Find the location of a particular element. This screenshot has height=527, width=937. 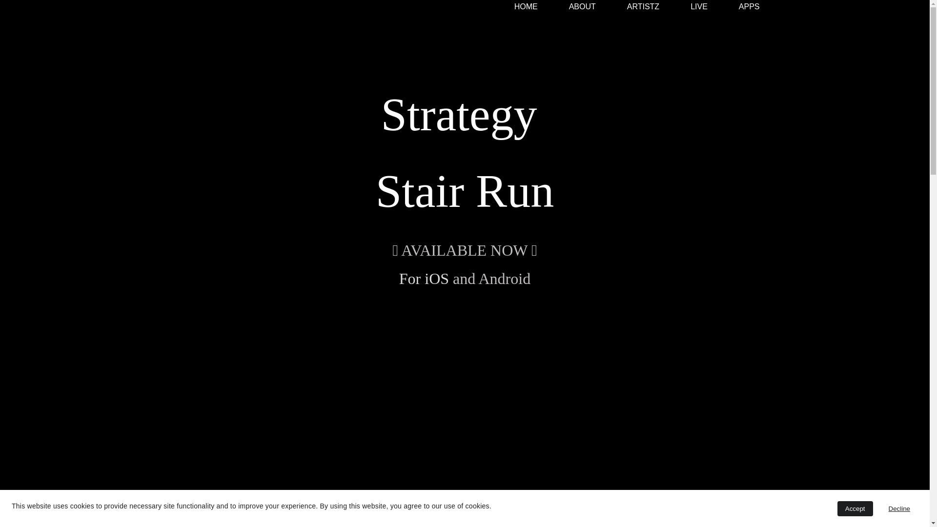

Decline is located at coordinates (899, 508).